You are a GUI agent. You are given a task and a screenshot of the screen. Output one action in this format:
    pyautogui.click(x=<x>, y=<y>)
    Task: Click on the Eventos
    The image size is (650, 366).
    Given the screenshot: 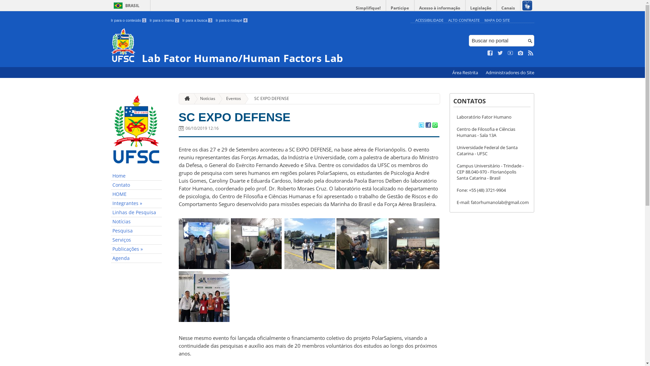 What is the action you would take?
    pyautogui.click(x=231, y=99)
    